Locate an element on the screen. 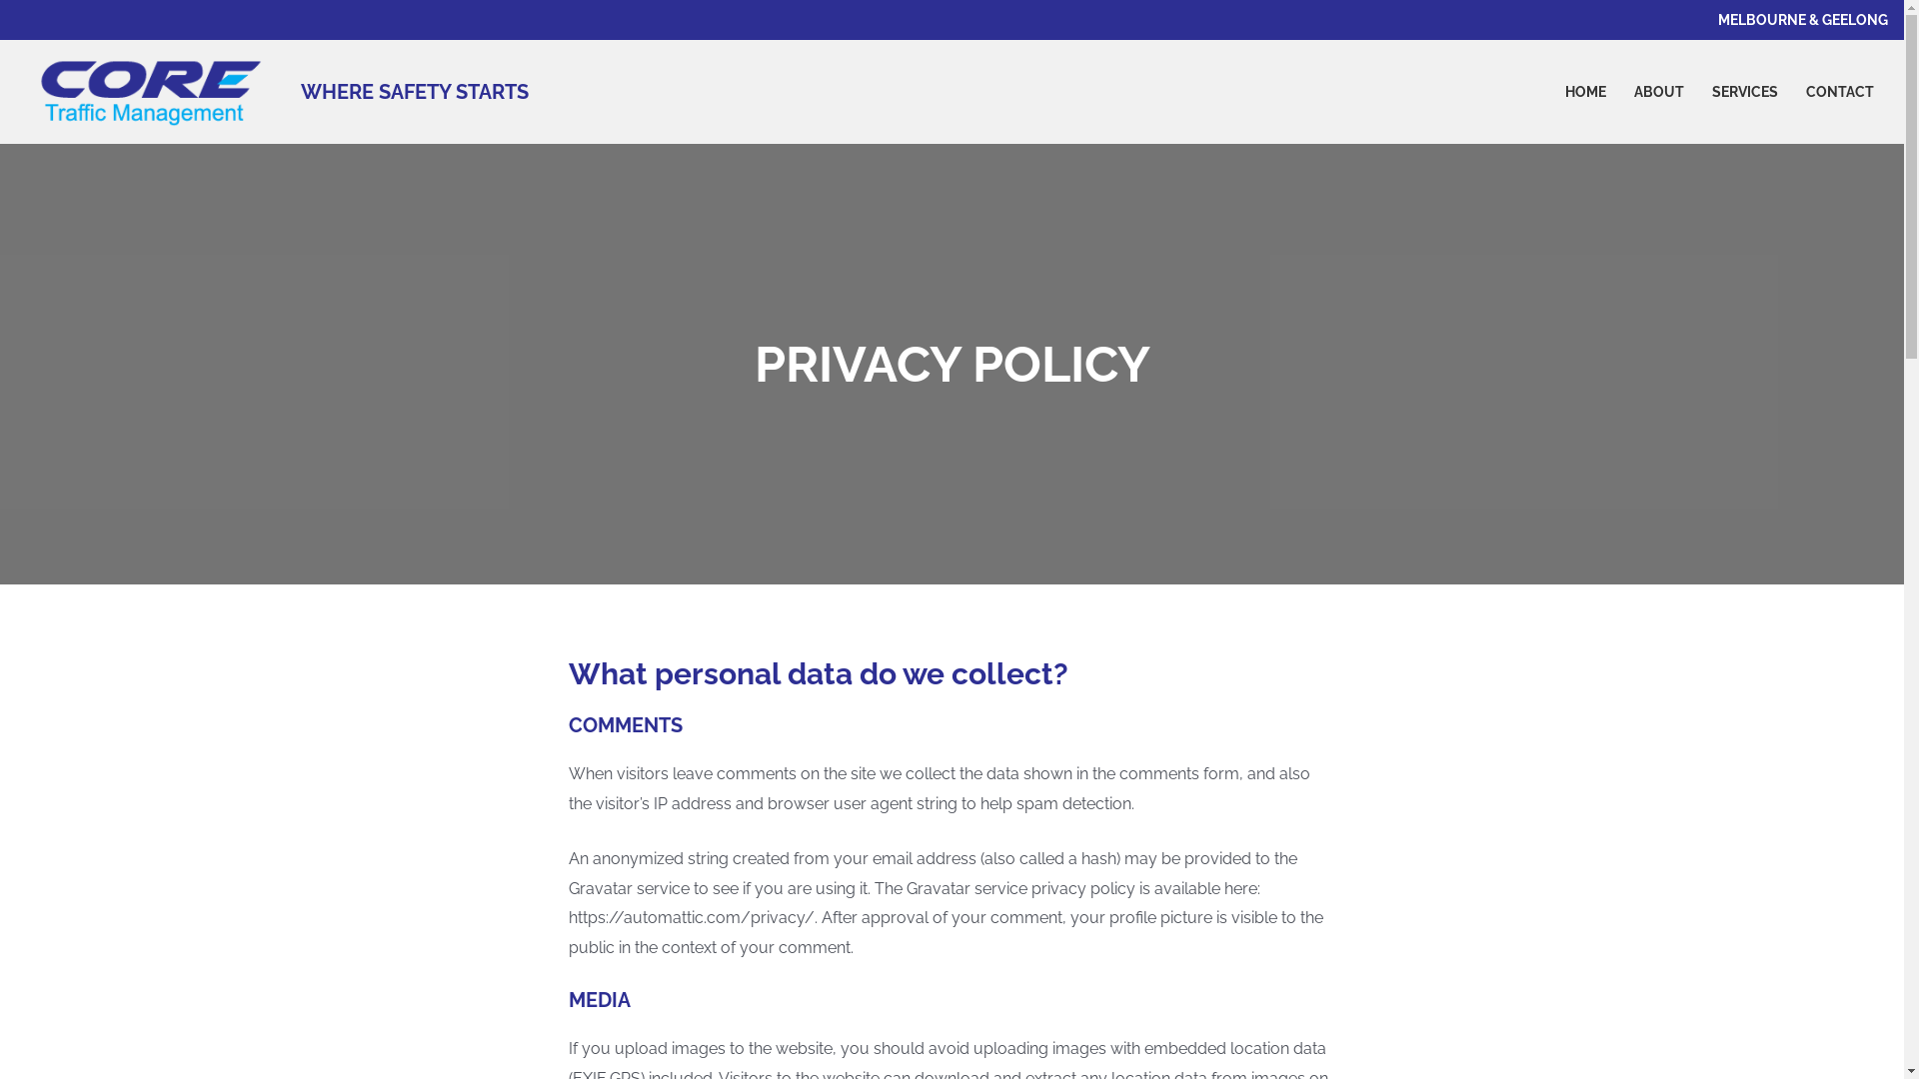  ABOUT is located at coordinates (1659, 92).